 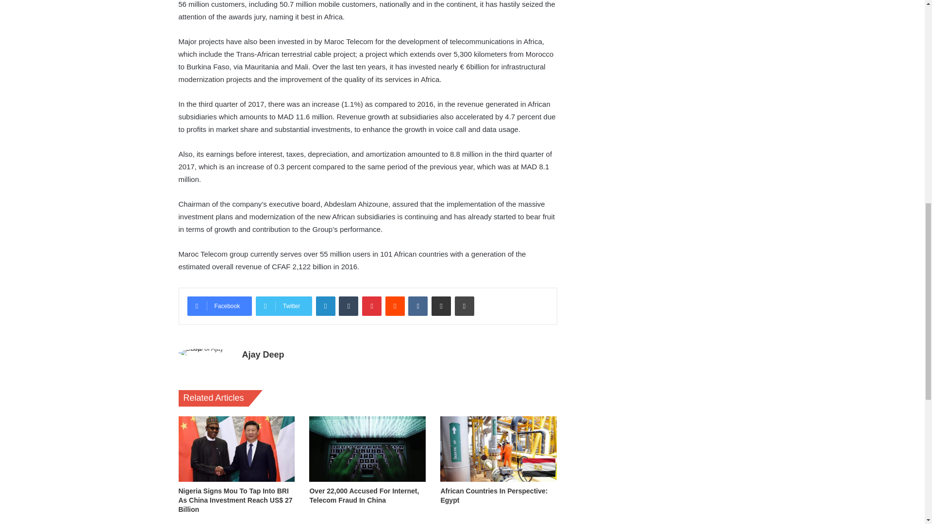 What do you see at coordinates (395, 306) in the screenshot?
I see `Reddit` at bounding box center [395, 306].